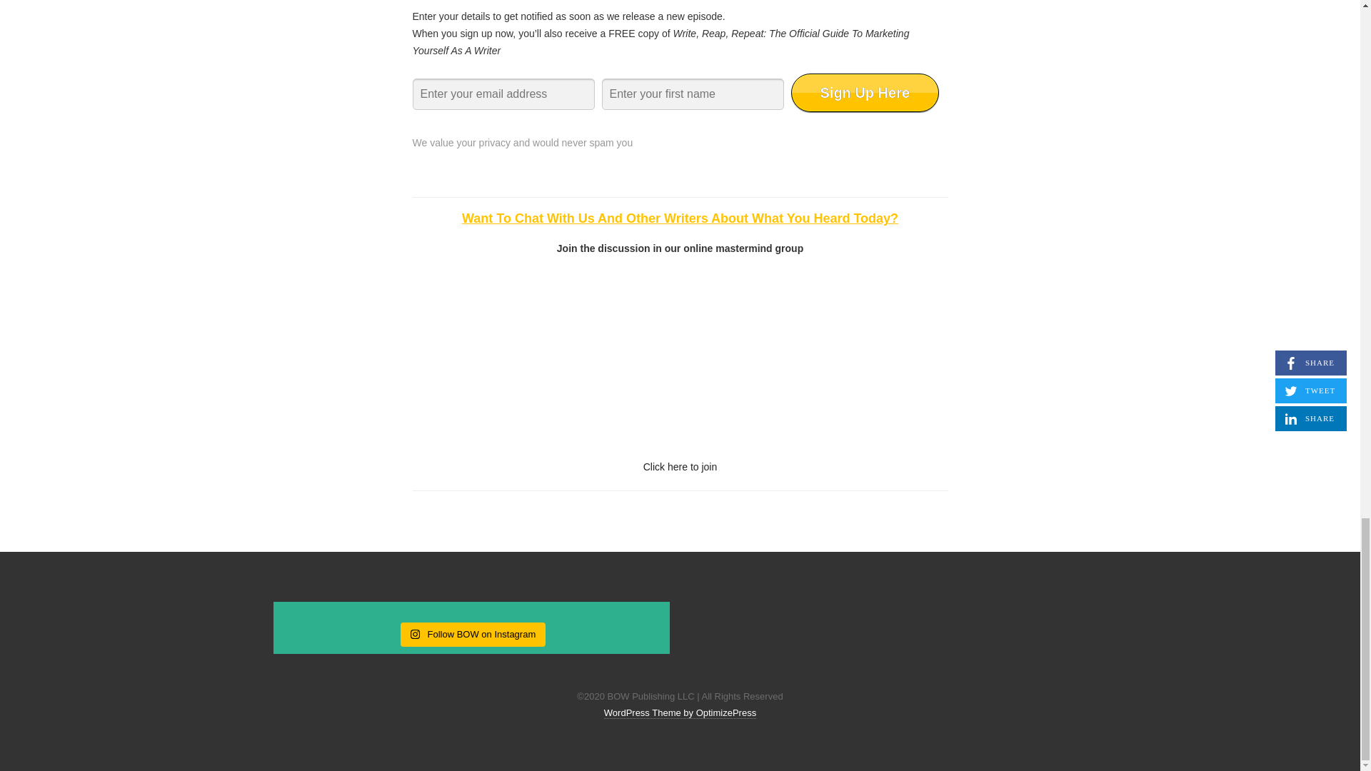 Image resolution: width=1371 pixels, height=771 pixels. I want to click on Sign Up Here, so click(865, 92).